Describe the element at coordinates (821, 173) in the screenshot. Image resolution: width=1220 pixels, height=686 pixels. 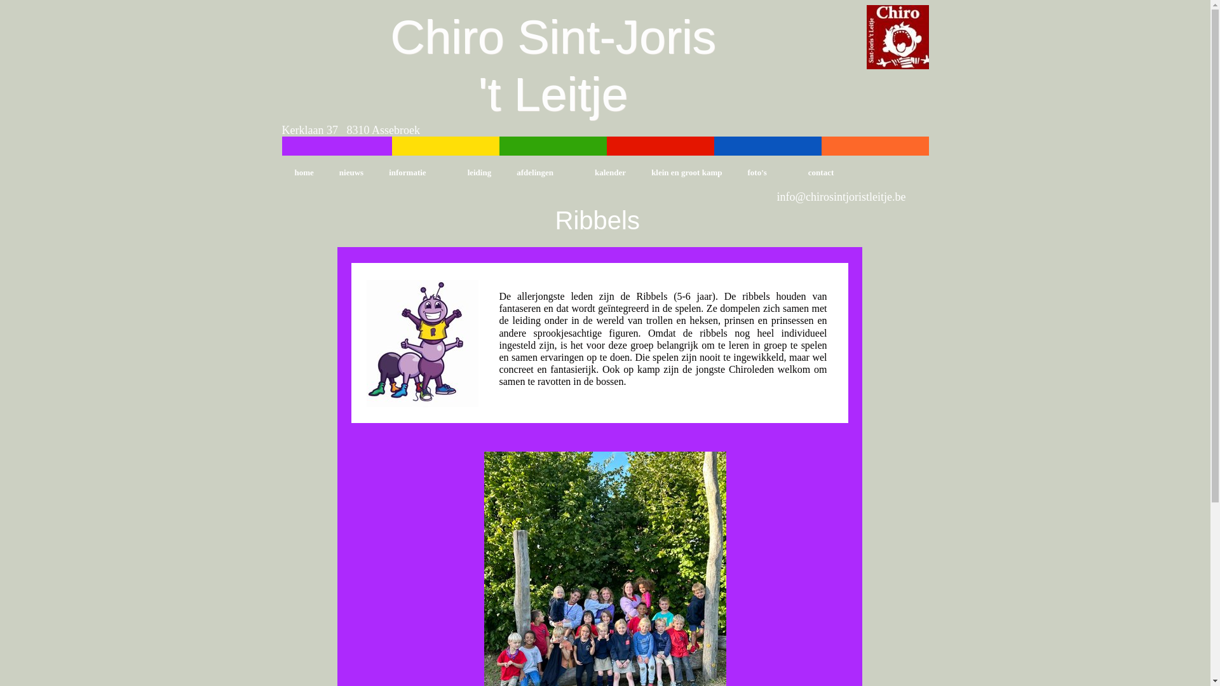
I see `contact` at that location.